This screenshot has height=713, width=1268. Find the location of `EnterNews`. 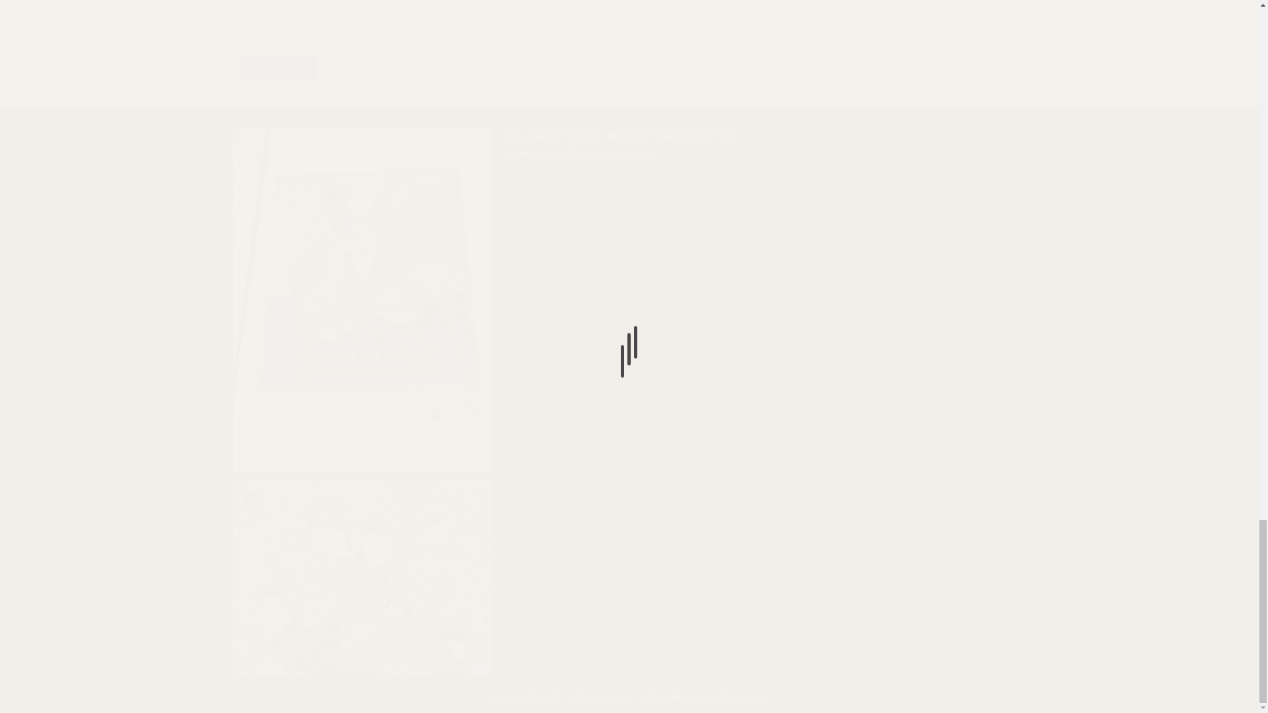

EnterNews is located at coordinates (671, 697).